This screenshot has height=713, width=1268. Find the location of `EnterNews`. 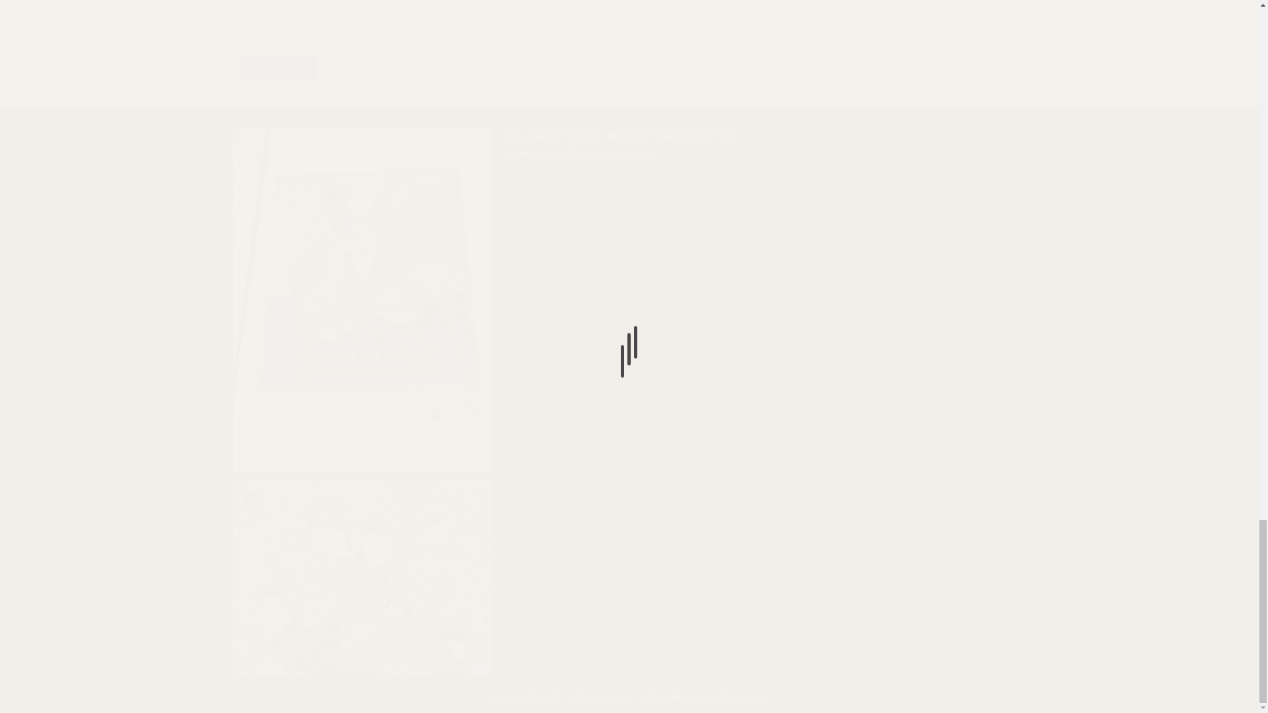

EnterNews is located at coordinates (671, 697).